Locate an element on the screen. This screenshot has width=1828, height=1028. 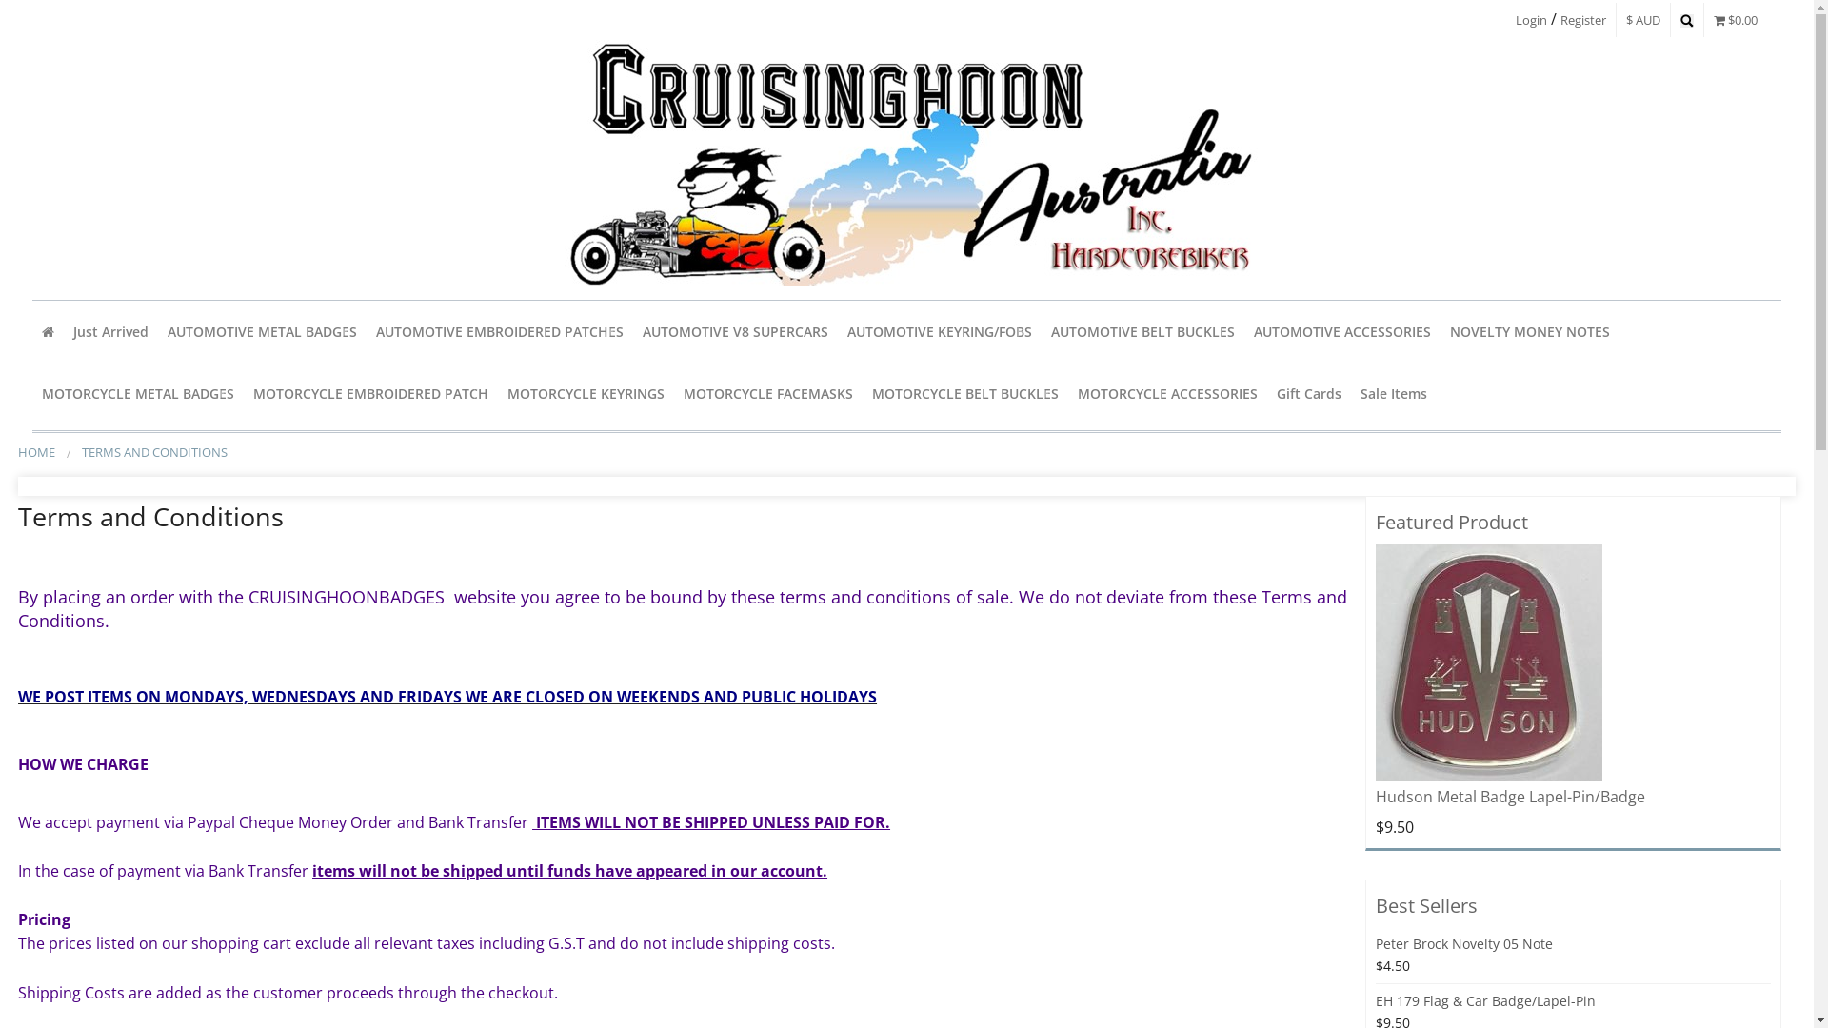
YEAR PINS is located at coordinates (263, 512).